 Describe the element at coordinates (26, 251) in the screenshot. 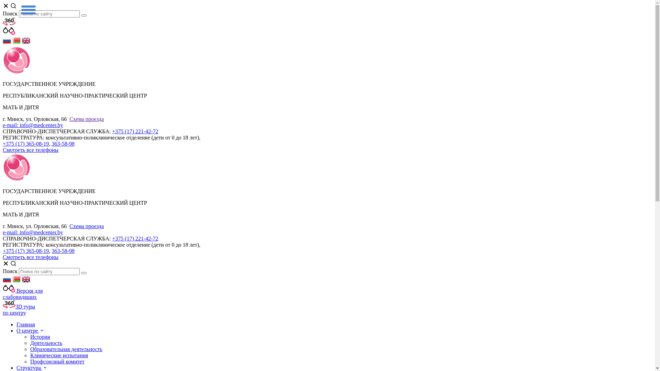

I see `+375 (17) 365-08-19` at that location.